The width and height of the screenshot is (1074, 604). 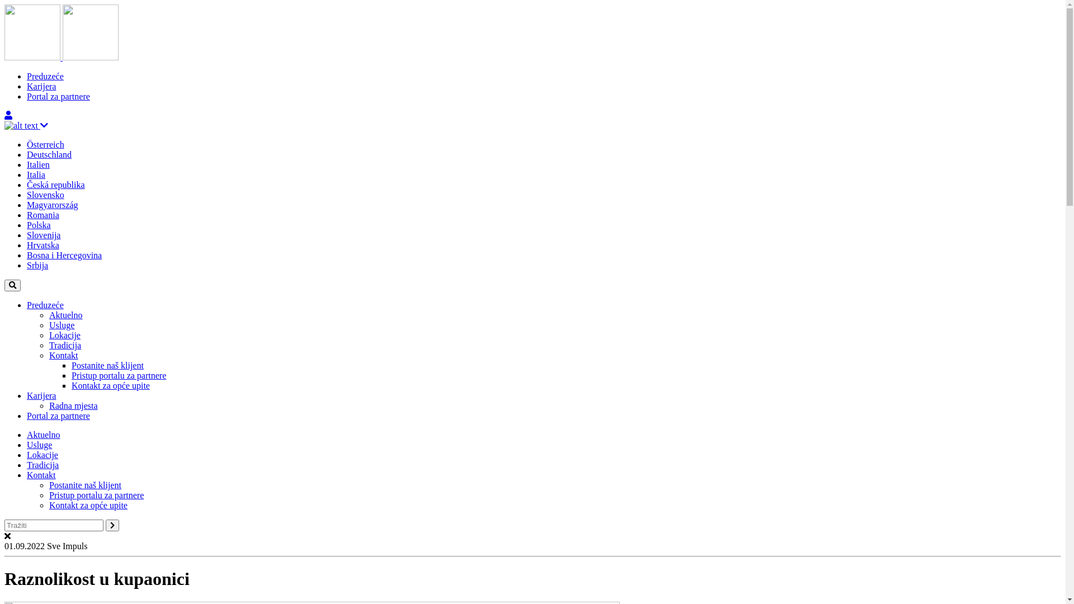 What do you see at coordinates (43, 455) in the screenshot?
I see `Lokacije` at bounding box center [43, 455].